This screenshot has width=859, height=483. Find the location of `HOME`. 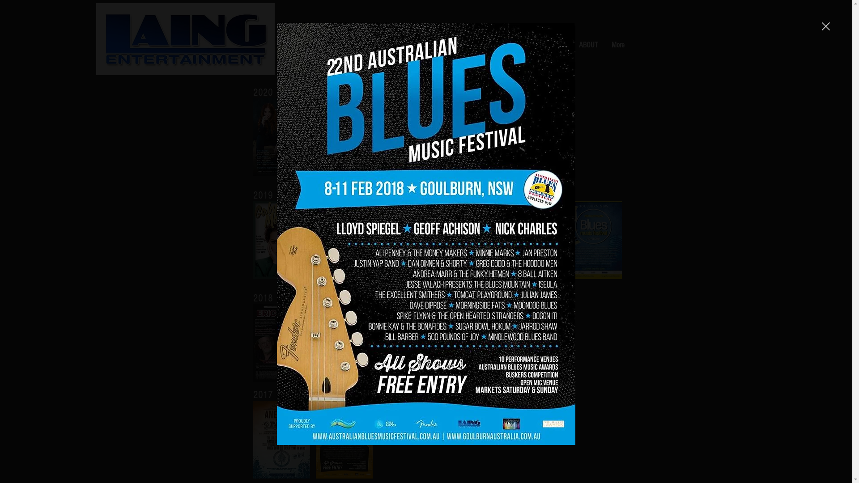

HOME is located at coordinates (332, 45).